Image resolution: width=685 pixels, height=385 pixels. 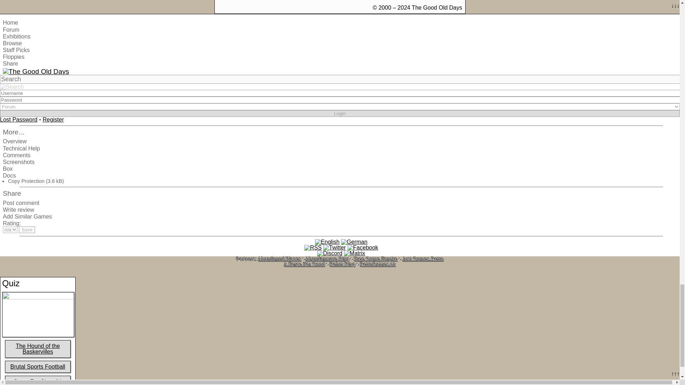 What do you see at coordinates (13, 57) in the screenshot?
I see `Floppies` at bounding box center [13, 57].